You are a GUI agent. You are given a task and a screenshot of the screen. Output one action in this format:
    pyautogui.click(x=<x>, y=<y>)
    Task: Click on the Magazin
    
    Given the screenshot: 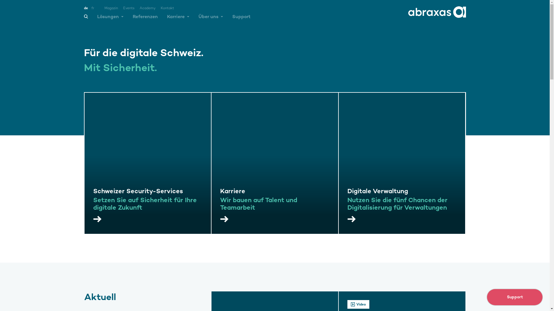 What is the action you would take?
    pyautogui.click(x=111, y=8)
    